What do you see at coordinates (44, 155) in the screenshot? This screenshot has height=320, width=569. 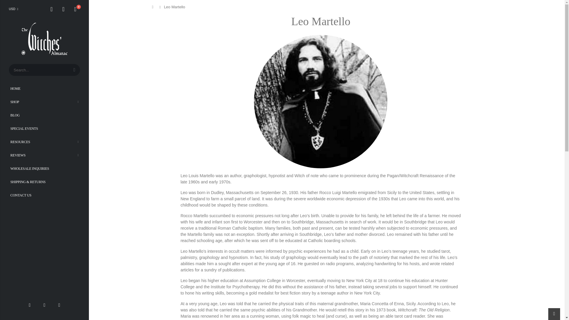 I see `REVIEWS` at bounding box center [44, 155].